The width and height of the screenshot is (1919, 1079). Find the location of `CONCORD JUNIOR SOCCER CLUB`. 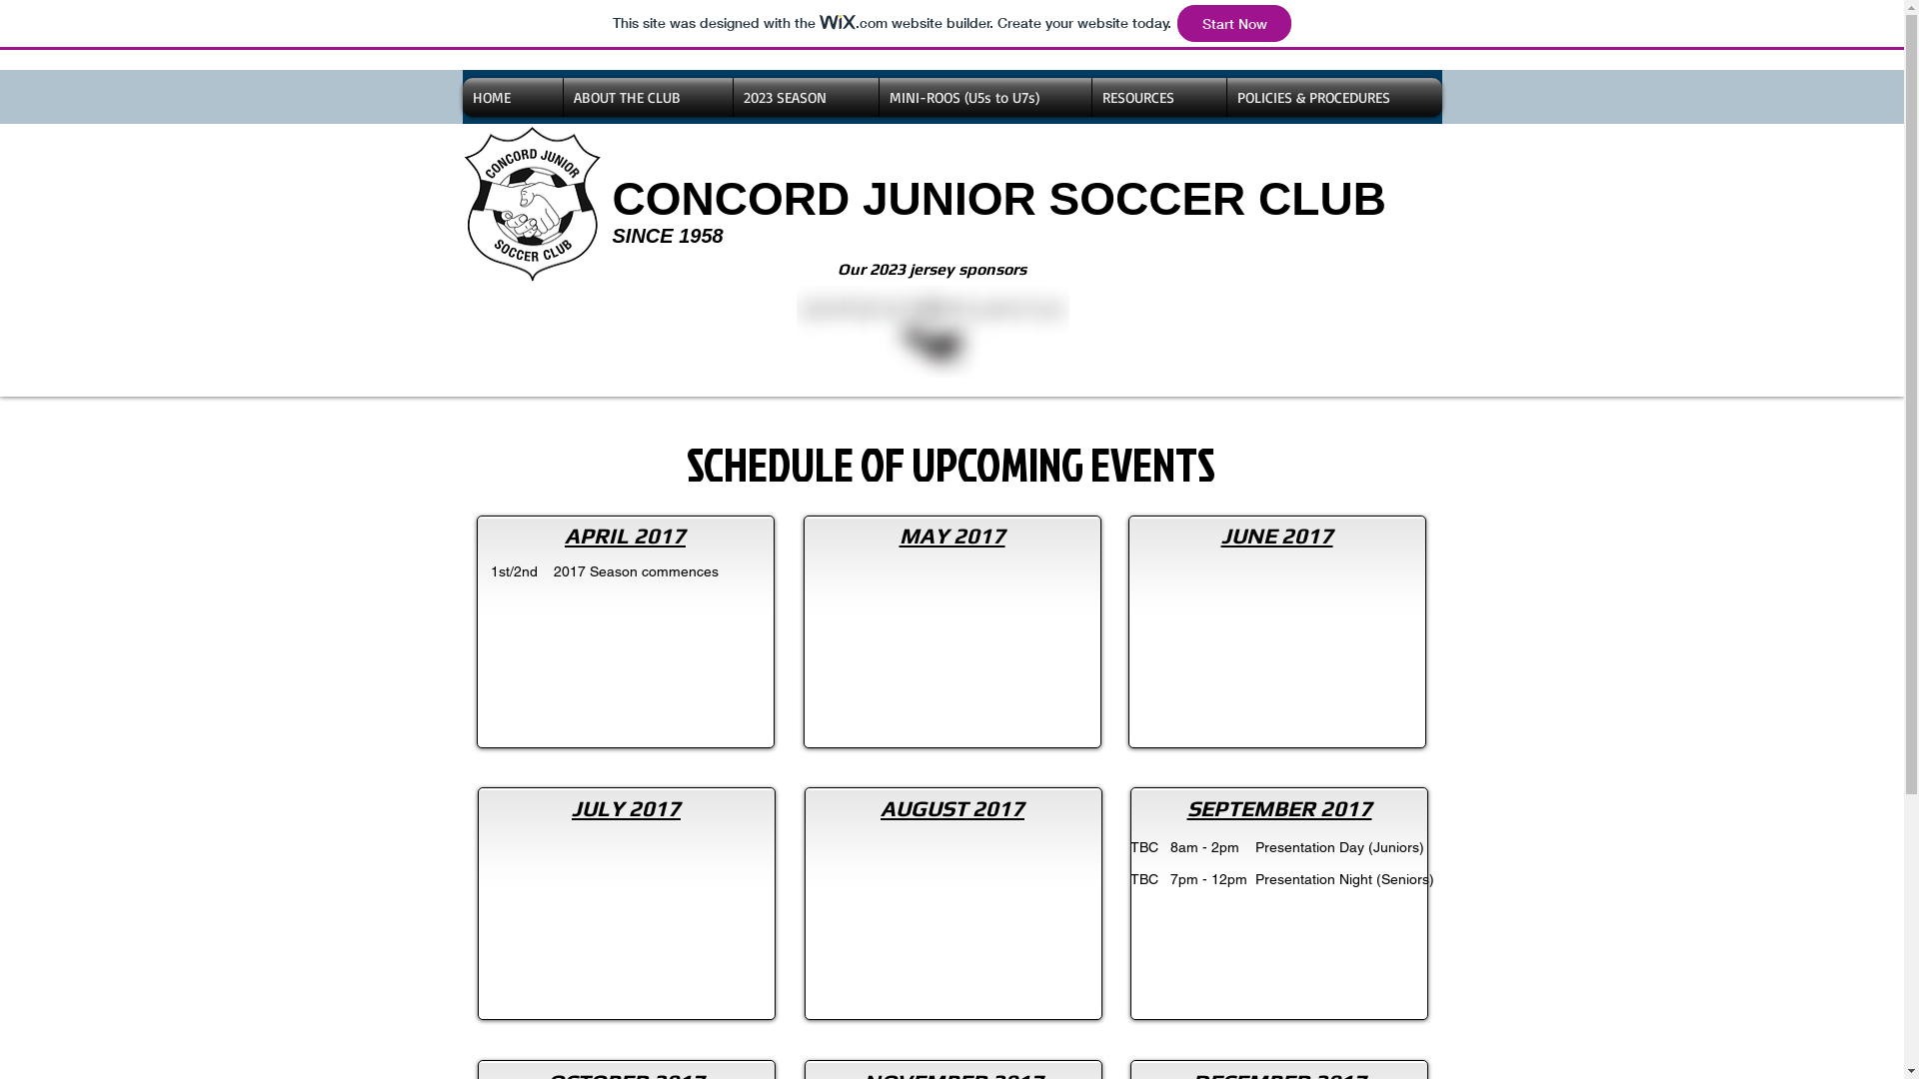

CONCORD JUNIOR SOCCER CLUB is located at coordinates (998, 199).